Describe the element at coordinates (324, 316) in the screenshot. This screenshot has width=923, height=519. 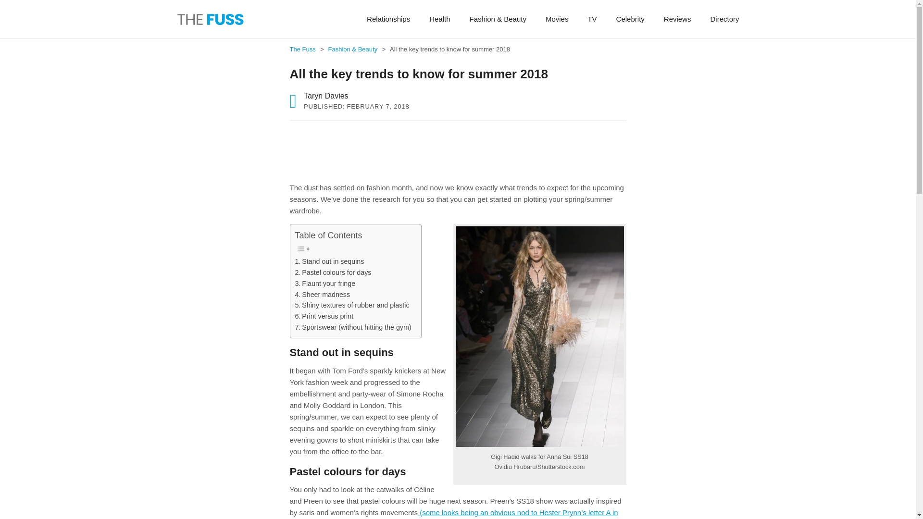
I see `Print versus print ` at that location.